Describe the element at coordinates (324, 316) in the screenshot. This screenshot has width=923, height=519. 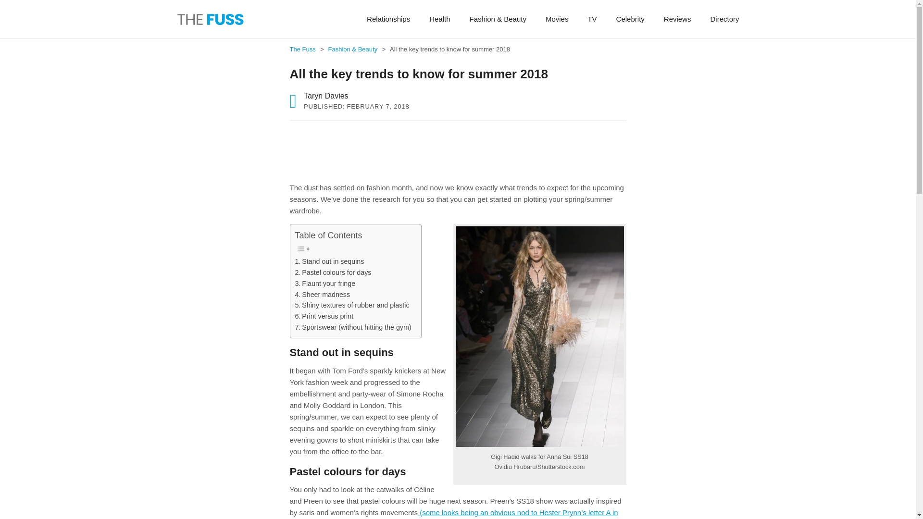
I see `Print versus print ` at that location.